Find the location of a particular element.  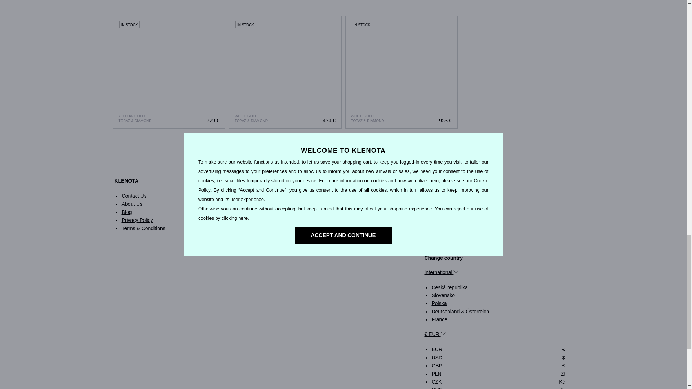

London Topaz and Diamond White Gold Earrings is located at coordinates (402, 72).